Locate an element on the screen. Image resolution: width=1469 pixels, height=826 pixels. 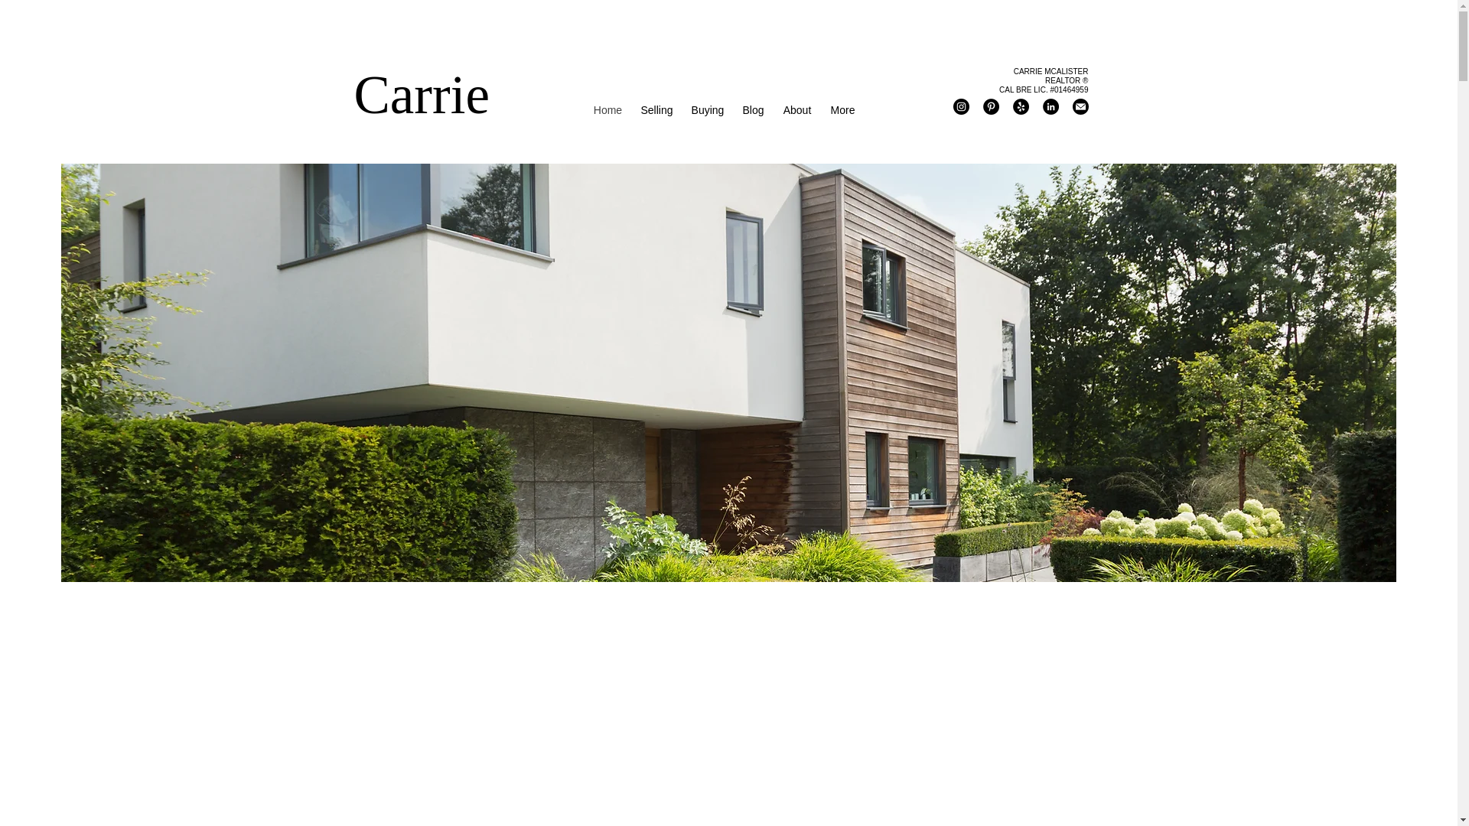
Selling is located at coordinates (656, 109).